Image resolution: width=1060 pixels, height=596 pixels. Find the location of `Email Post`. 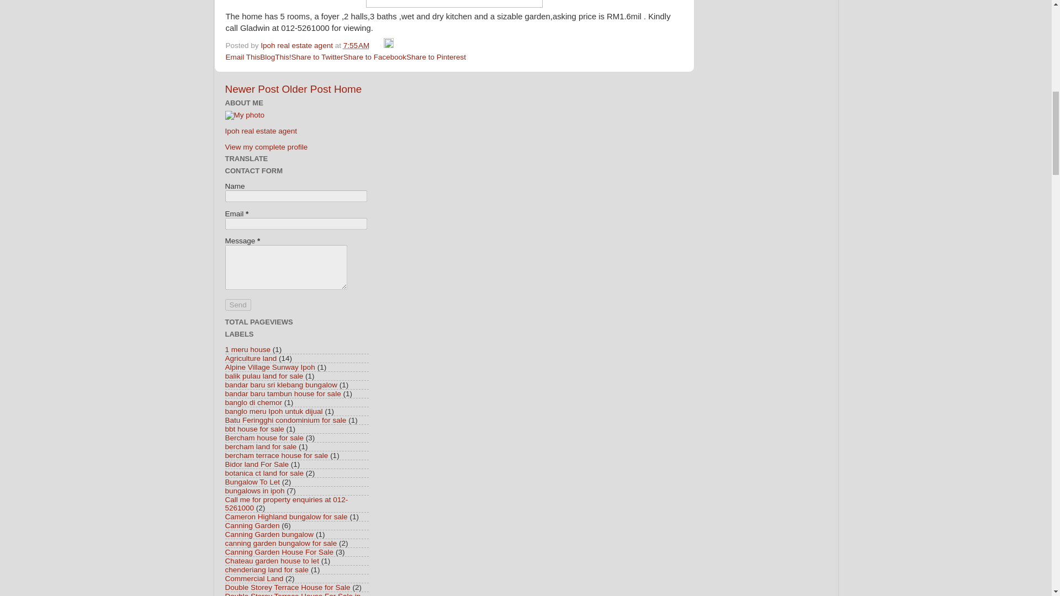

Email Post is located at coordinates (378, 45).